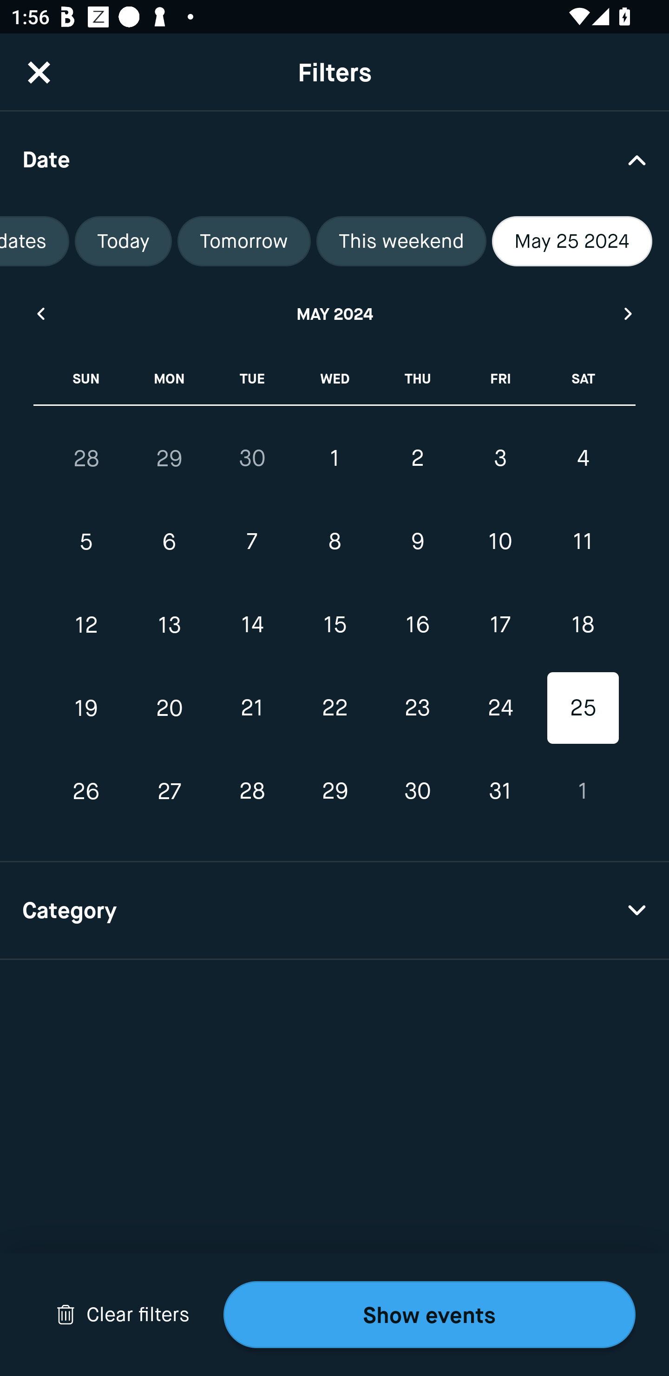 This screenshot has width=669, height=1376. Describe the element at coordinates (583, 625) in the screenshot. I see `18` at that location.